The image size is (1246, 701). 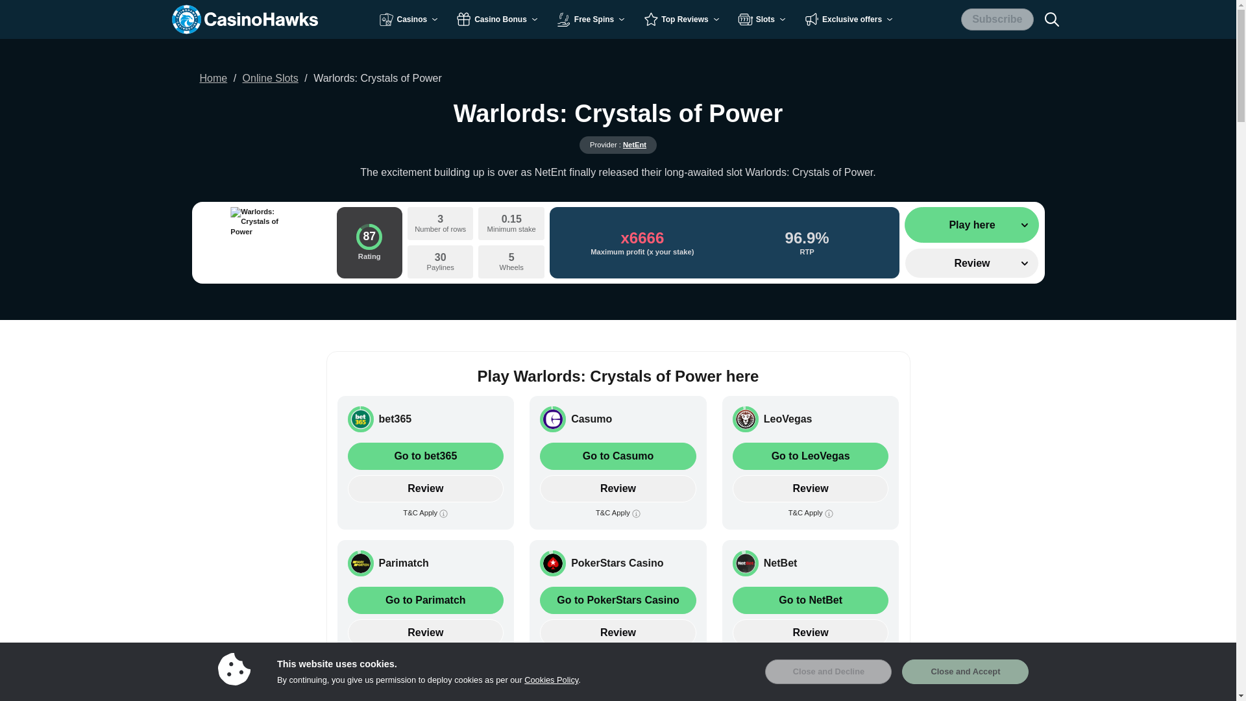 What do you see at coordinates (681, 19) in the screenshot?
I see `Top Reviews` at bounding box center [681, 19].